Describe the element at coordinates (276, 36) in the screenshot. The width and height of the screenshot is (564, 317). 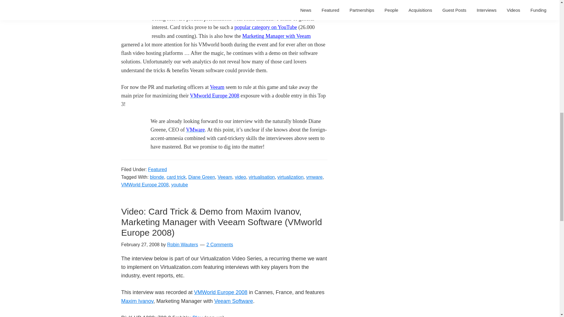
I see `Marketing Manager with Veeam` at that location.